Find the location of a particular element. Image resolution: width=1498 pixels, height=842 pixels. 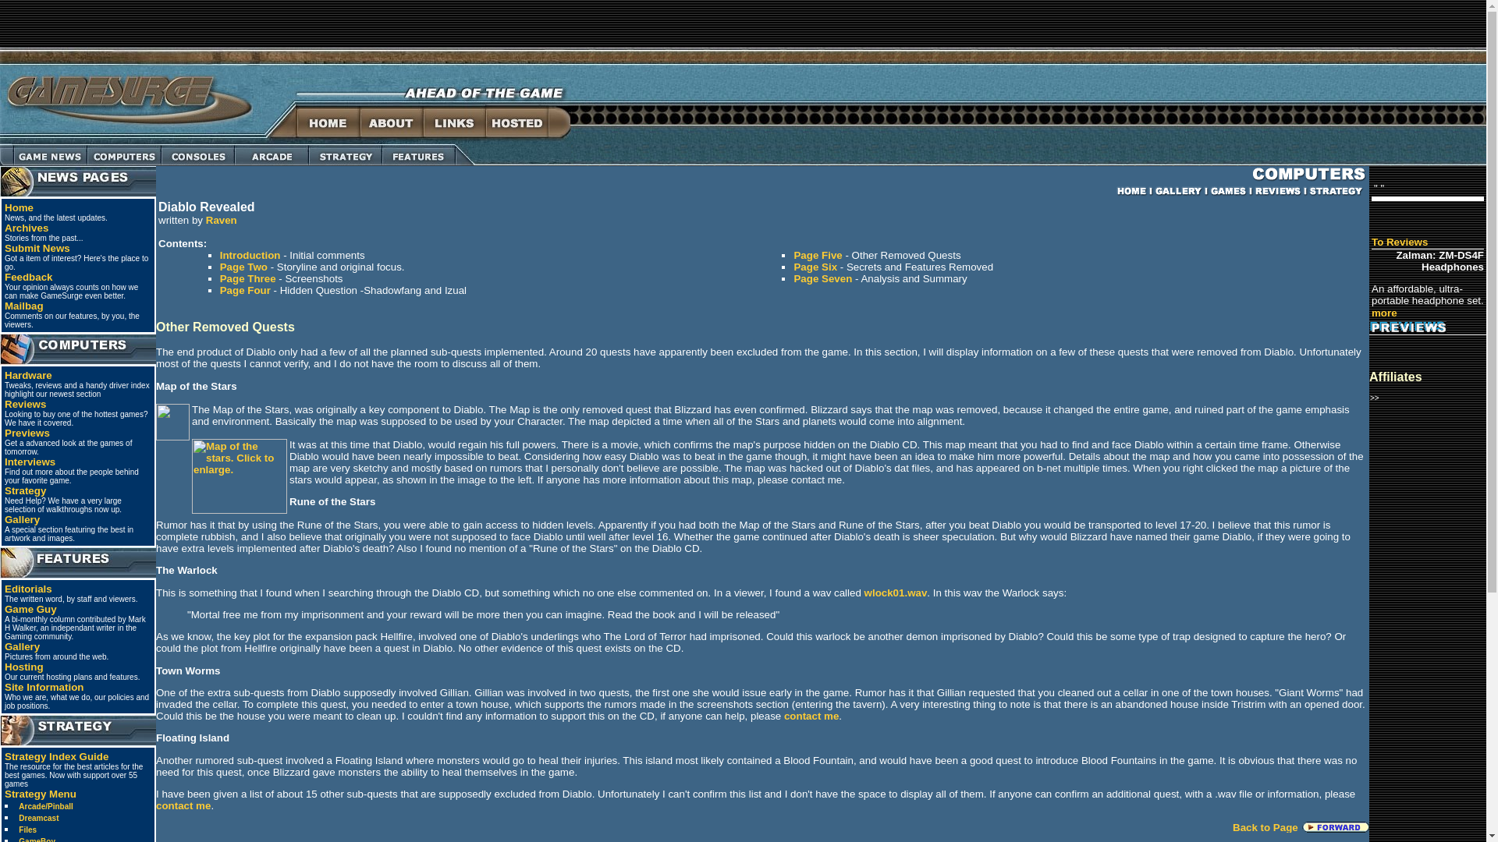

Submit News is located at coordinates (37, 248).